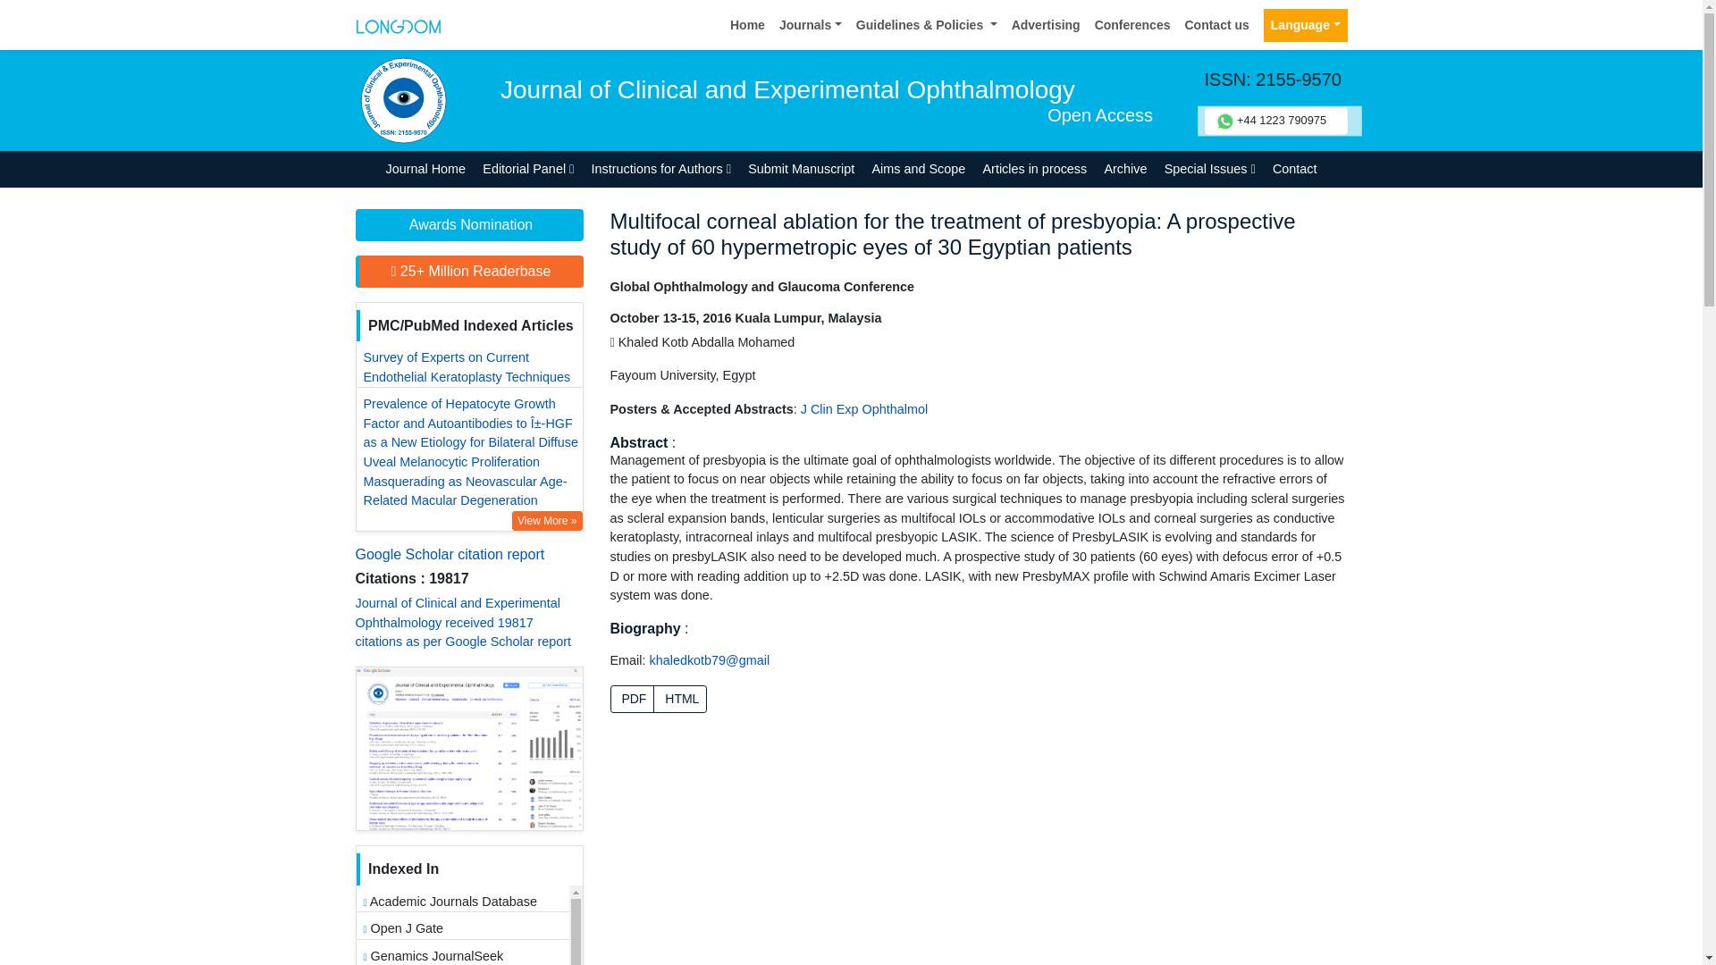  I want to click on Language, so click(1305, 25).